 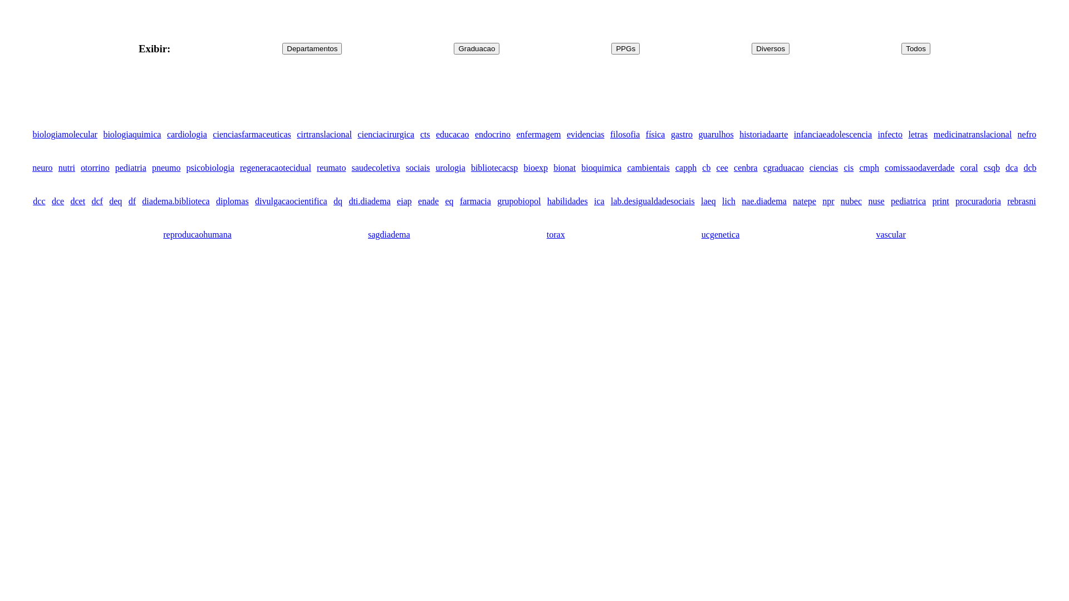 I want to click on ica, so click(x=599, y=201).